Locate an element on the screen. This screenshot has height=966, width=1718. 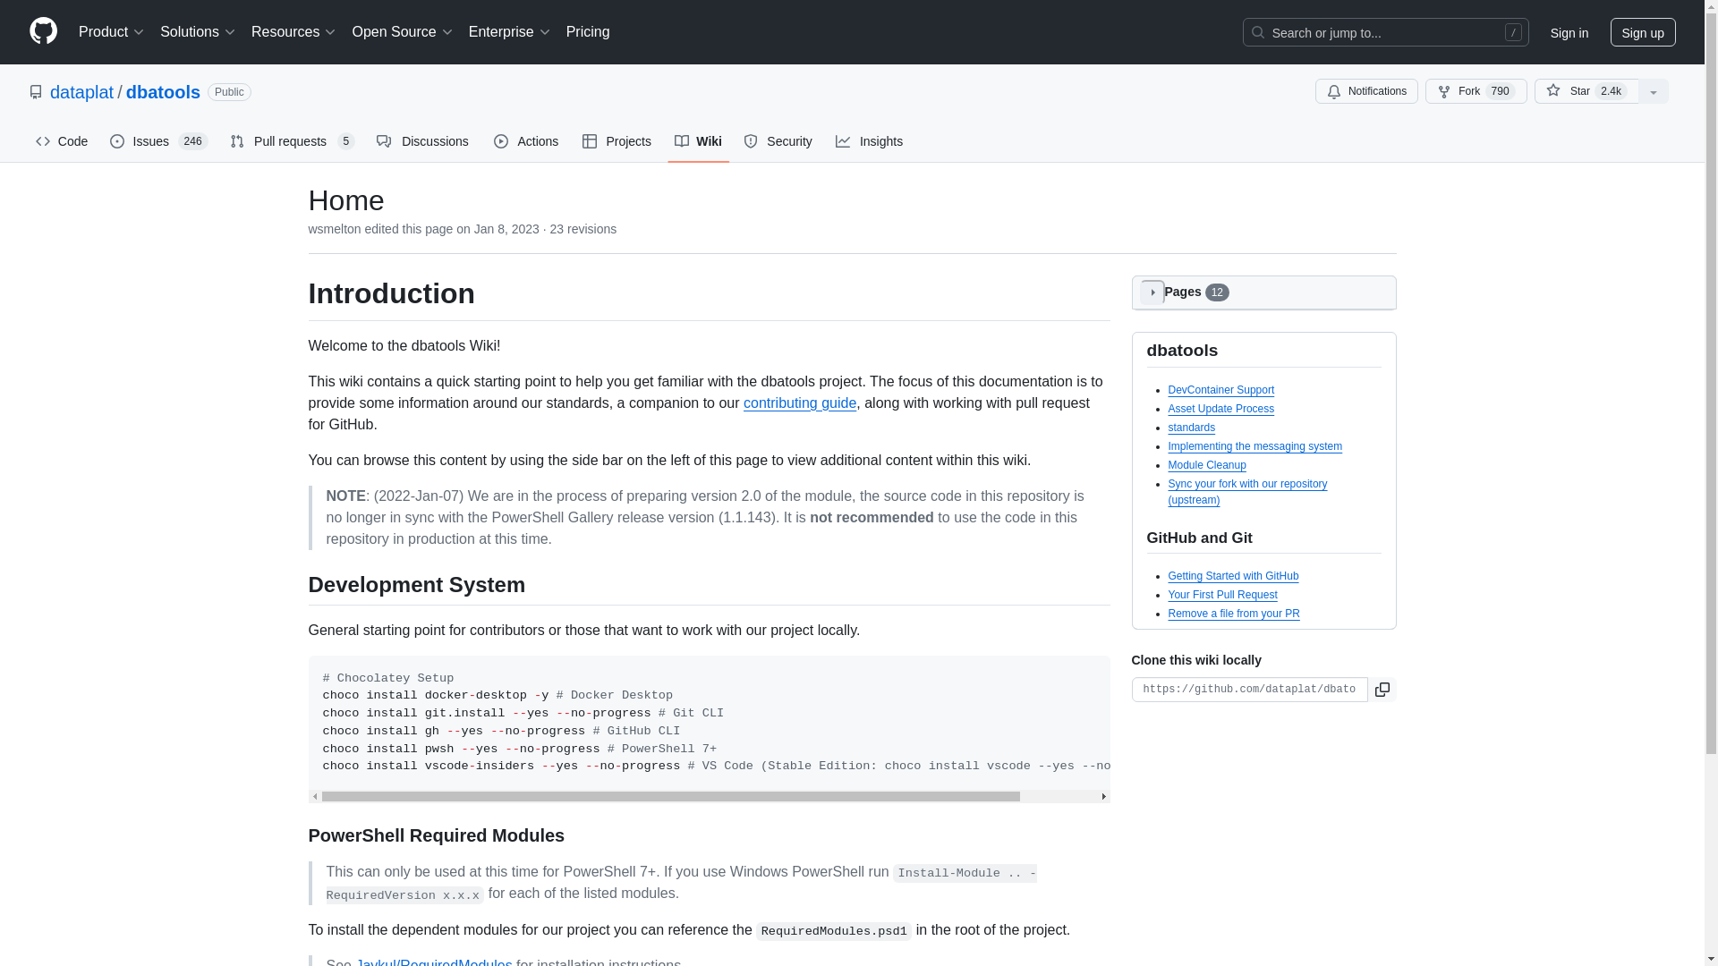
790 is located at coordinates (1500, 91).